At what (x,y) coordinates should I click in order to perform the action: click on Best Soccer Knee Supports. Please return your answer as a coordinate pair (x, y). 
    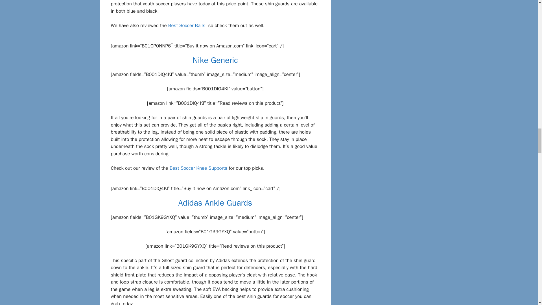
    Looking at the image, I should click on (198, 168).